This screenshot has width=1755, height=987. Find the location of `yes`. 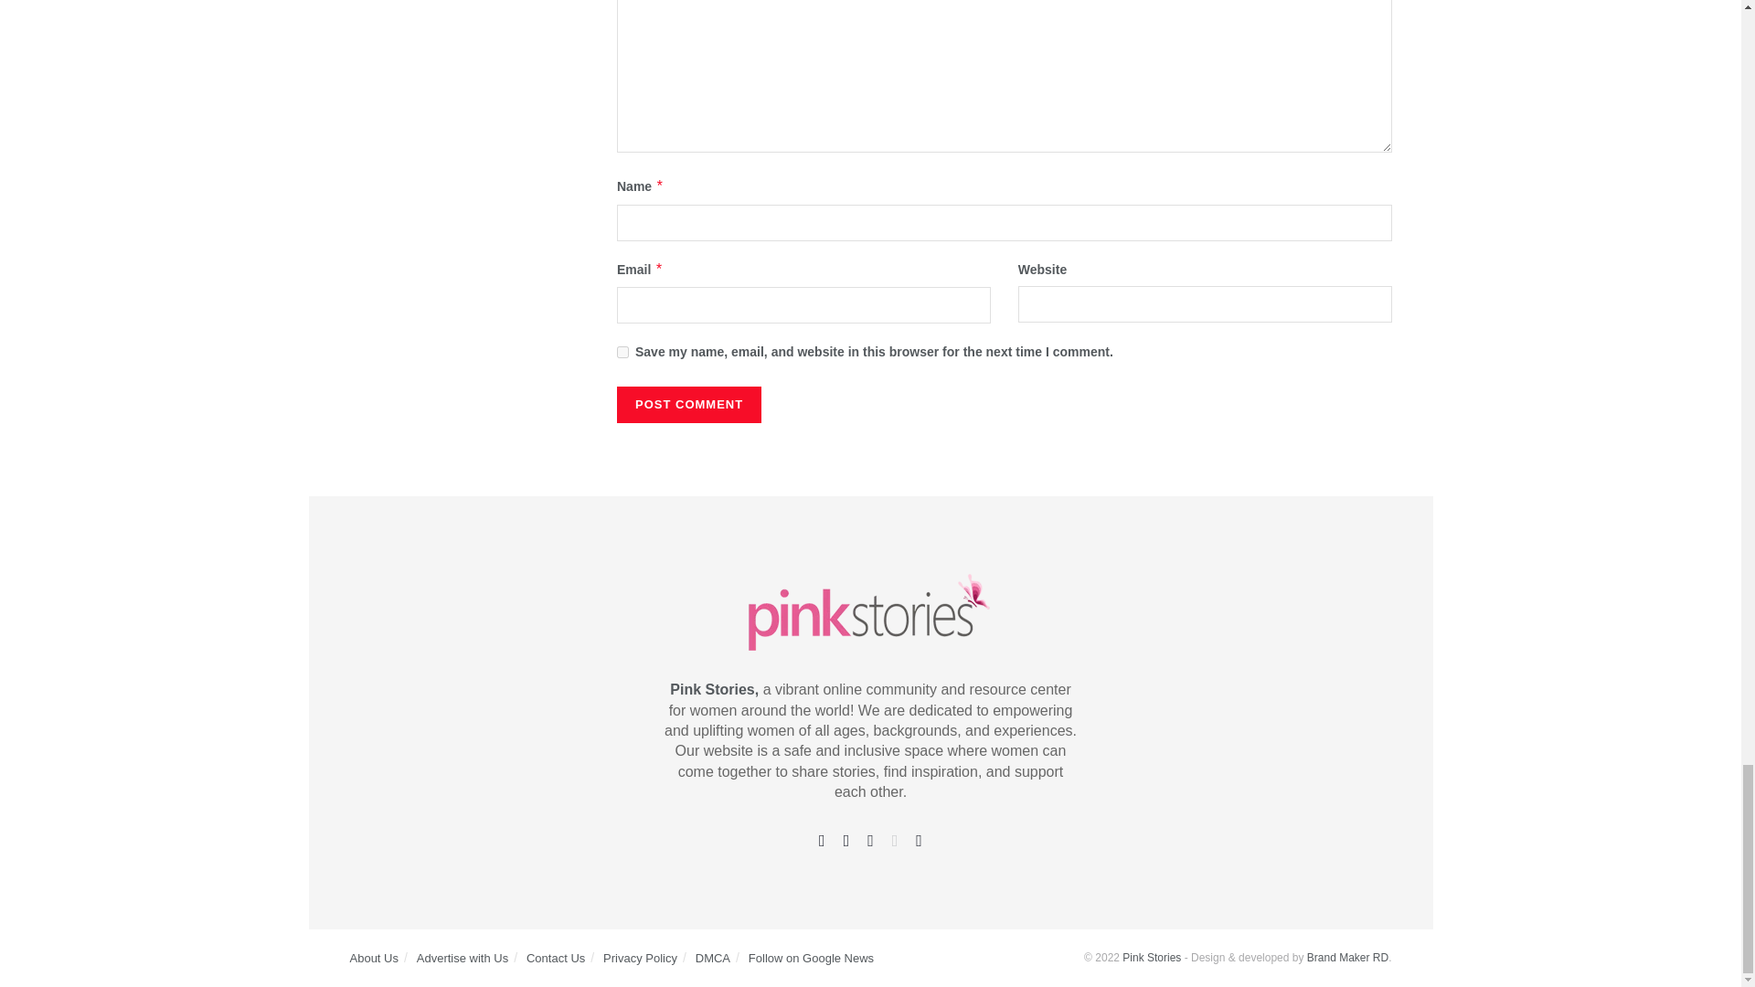

yes is located at coordinates (622, 353).